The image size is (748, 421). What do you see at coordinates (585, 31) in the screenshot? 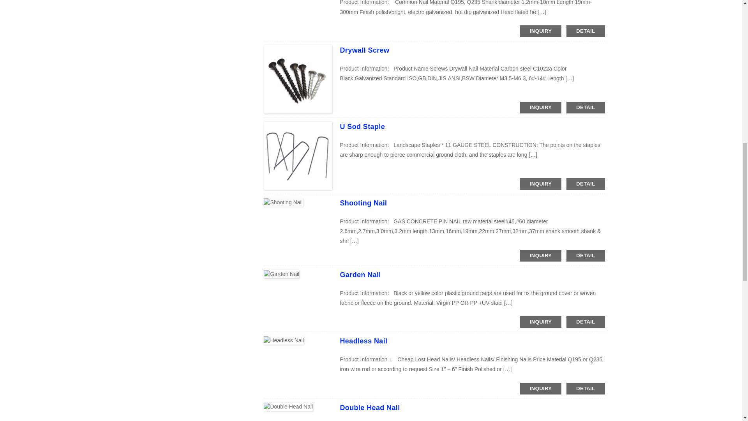
I see `DETAIL` at bounding box center [585, 31].